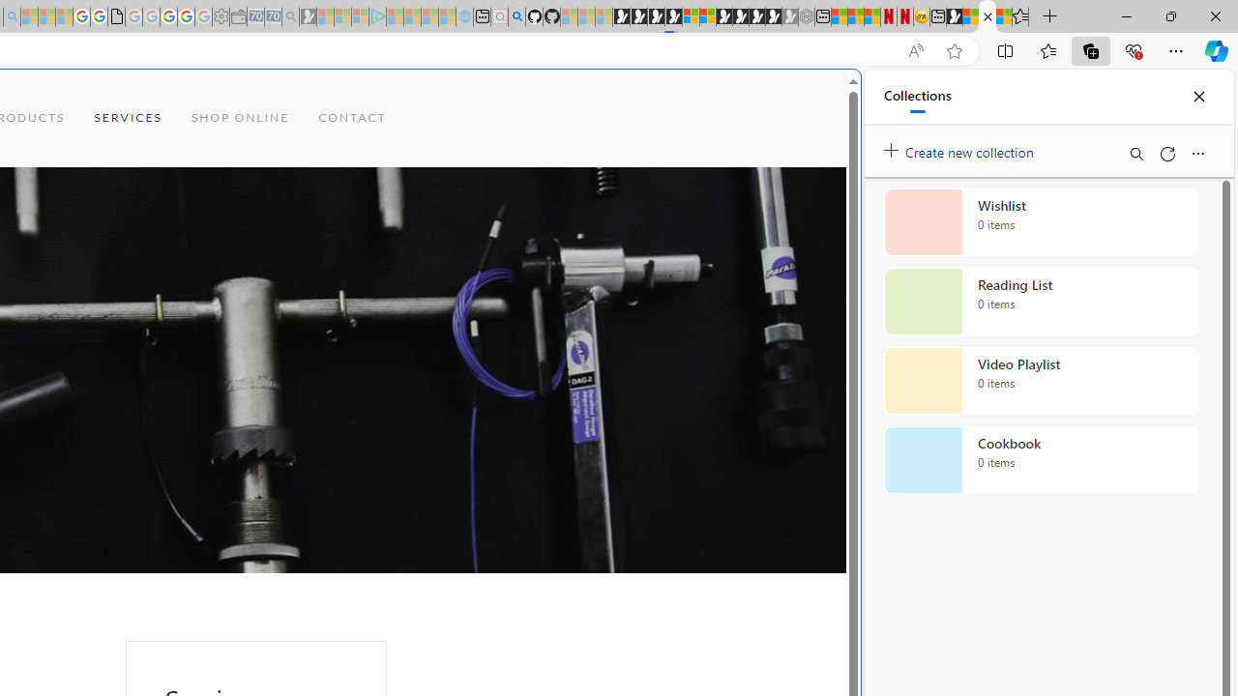 The image size is (1238, 696). Describe the element at coordinates (1006, 50) in the screenshot. I see `Split screen` at that location.